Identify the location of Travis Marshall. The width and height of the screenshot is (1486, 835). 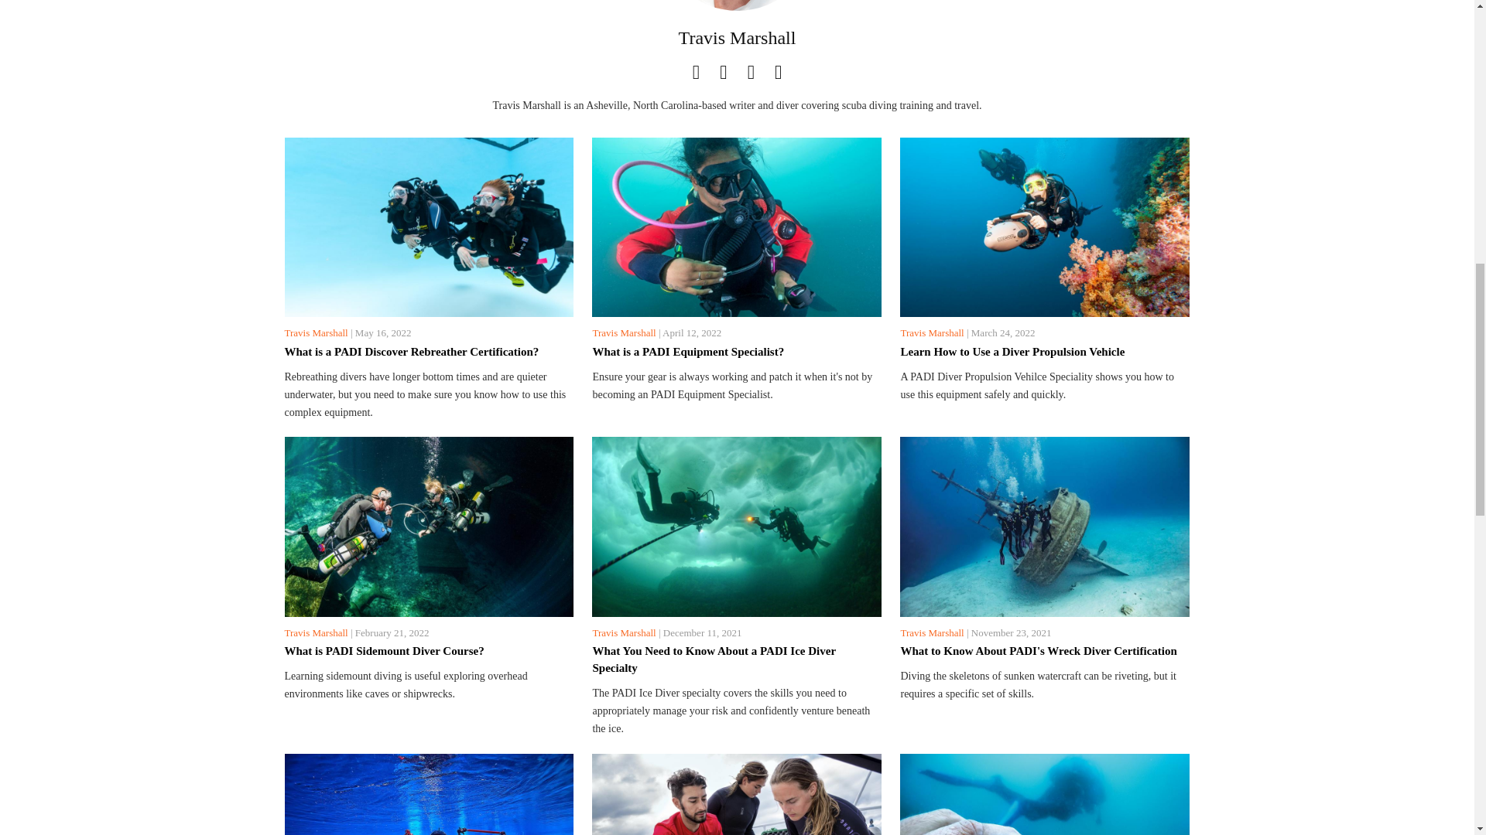
(623, 632).